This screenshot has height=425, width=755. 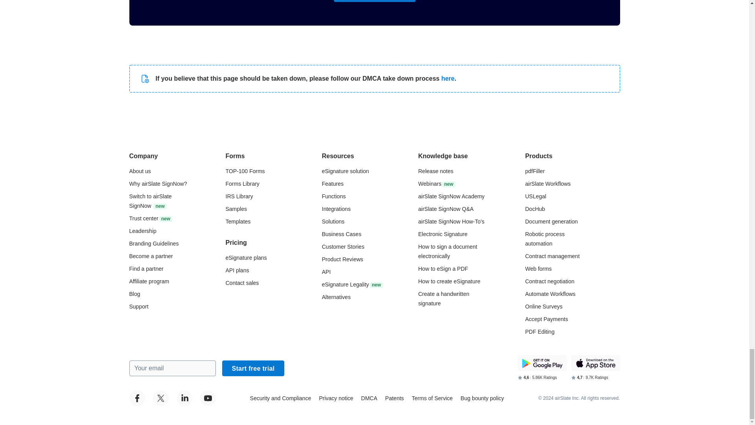 I want to click on Go to the Why  airSlate signNow ? page, so click(x=158, y=184).